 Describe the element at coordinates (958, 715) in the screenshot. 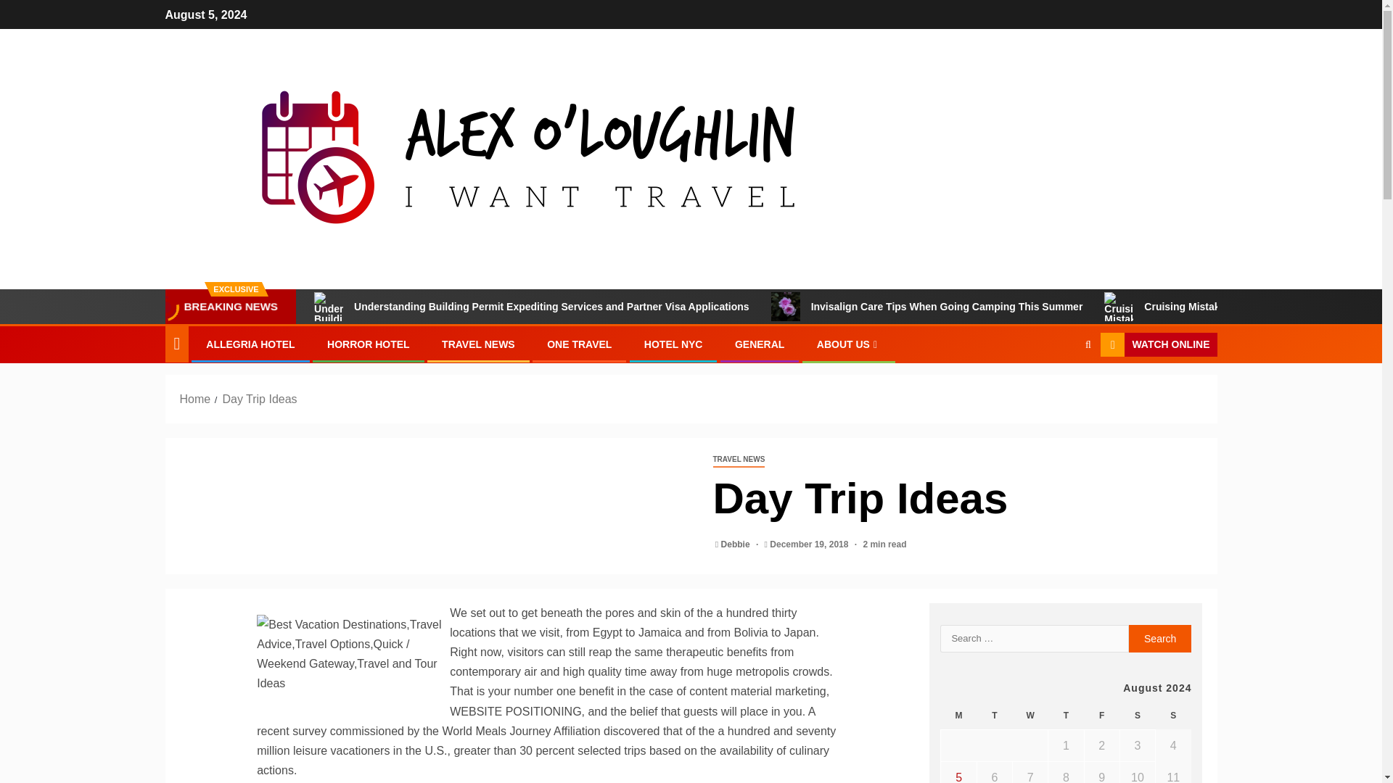

I see `Monday` at that location.